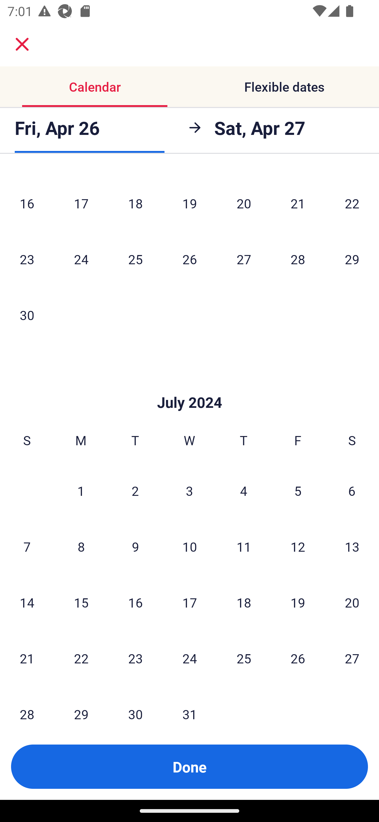 Image resolution: width=379 pixels, height=822 pixels. Describe the element at coordinates (189, 259) in the screenshot. I see `26 Wednesday, June 26, 2024` at that location.